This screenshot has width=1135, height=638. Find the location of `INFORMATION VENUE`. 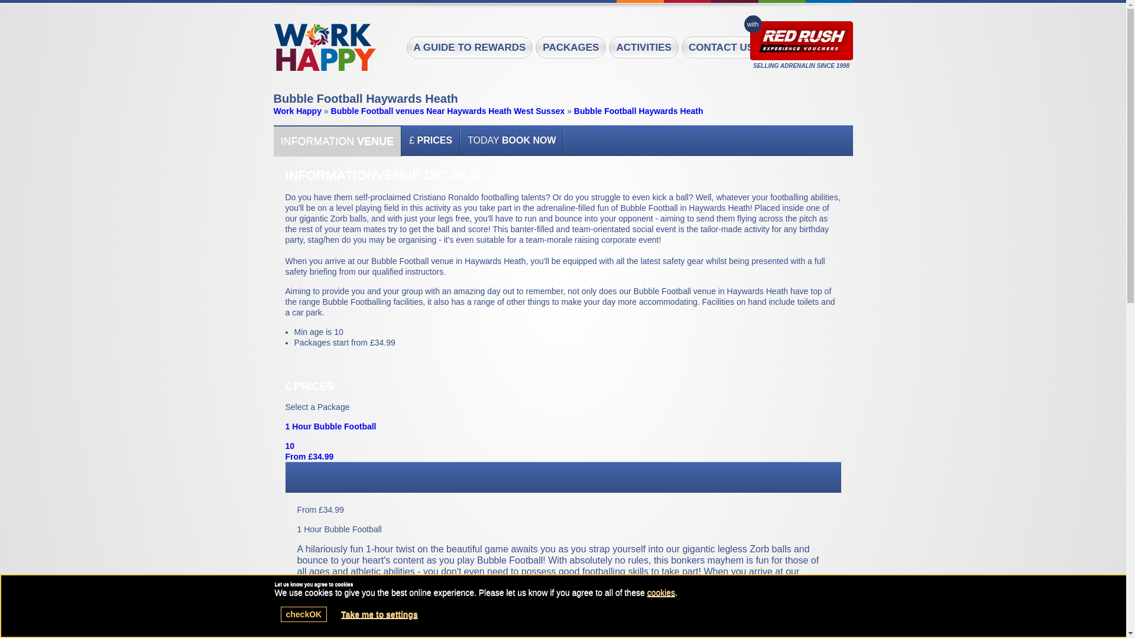

INFORMATION VENUE is located at coordinates (337, 141).